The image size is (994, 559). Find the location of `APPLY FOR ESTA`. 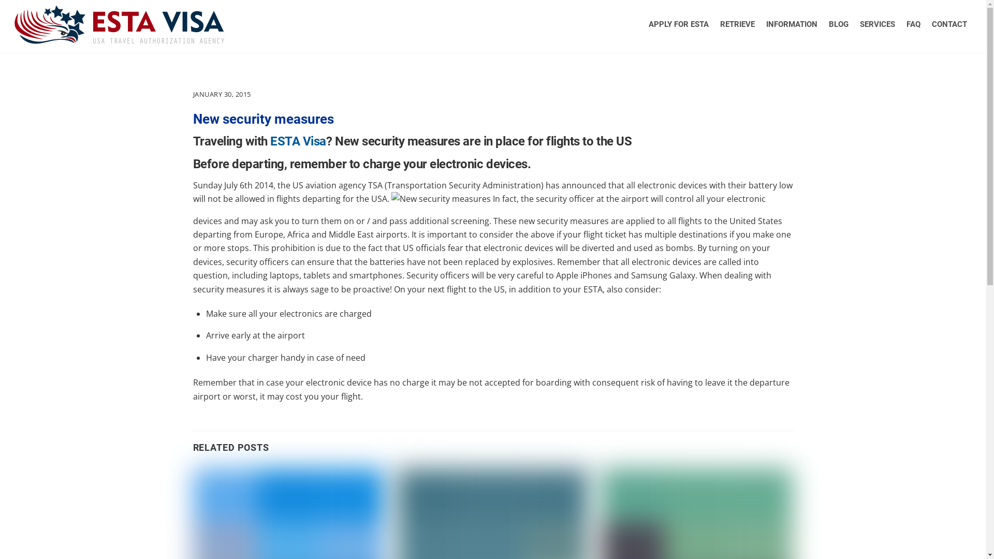

APPLY FOR ESTA is located at coordinates (679, 24).